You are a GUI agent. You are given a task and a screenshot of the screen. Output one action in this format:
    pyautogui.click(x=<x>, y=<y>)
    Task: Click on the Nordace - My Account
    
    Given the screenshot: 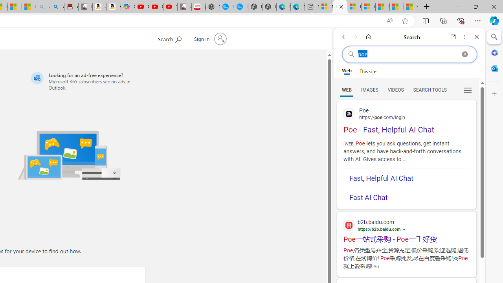 What is the action you would take?
    pyautogui.click(x=213, y=7)
    